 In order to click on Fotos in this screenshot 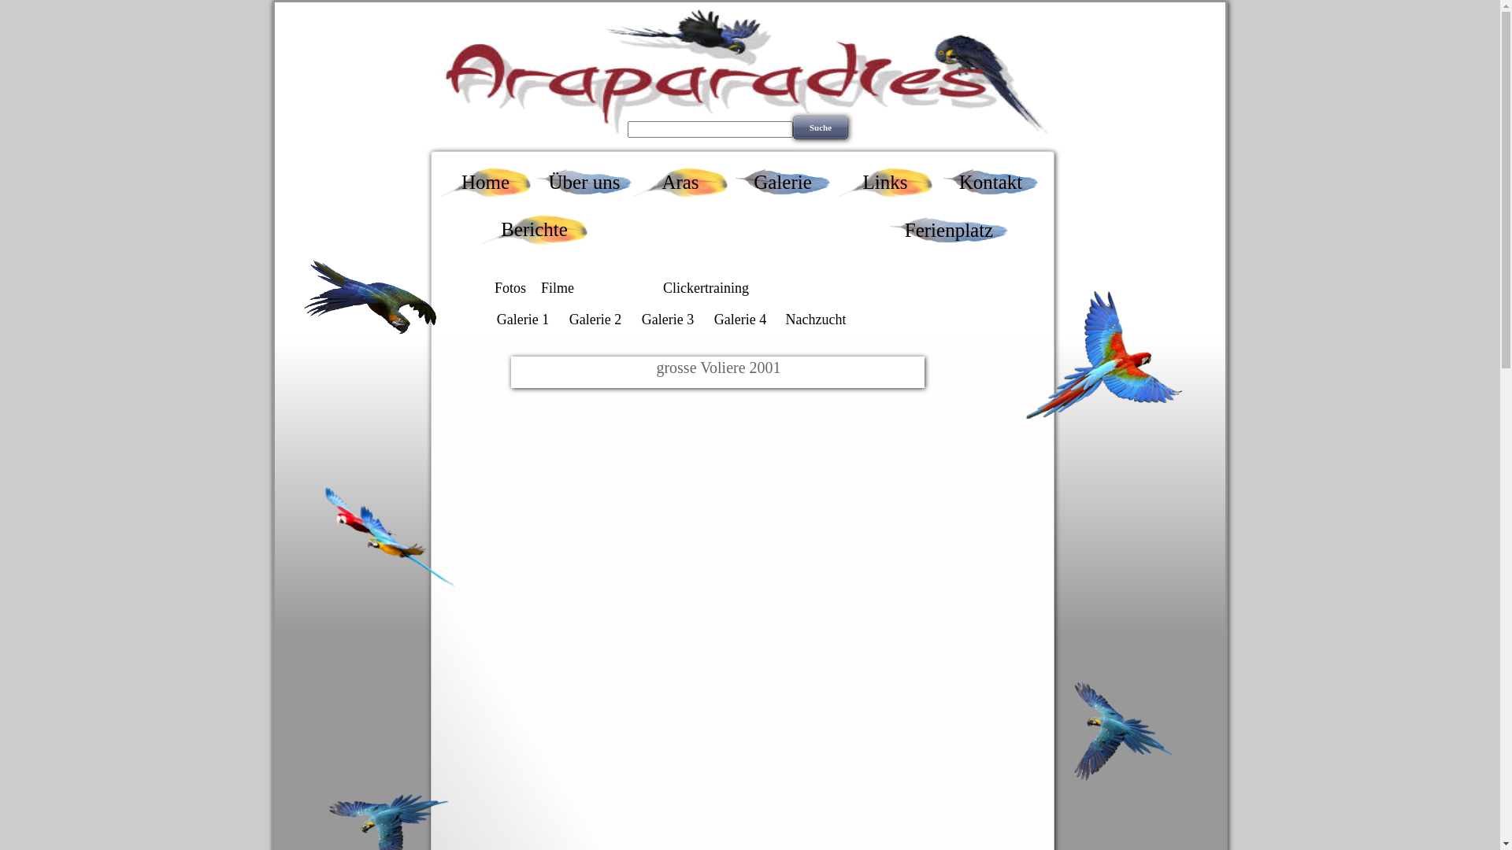, I will do `click(510, 288)`.